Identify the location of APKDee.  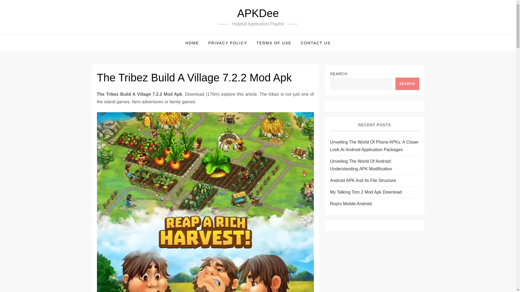
(258, 13).